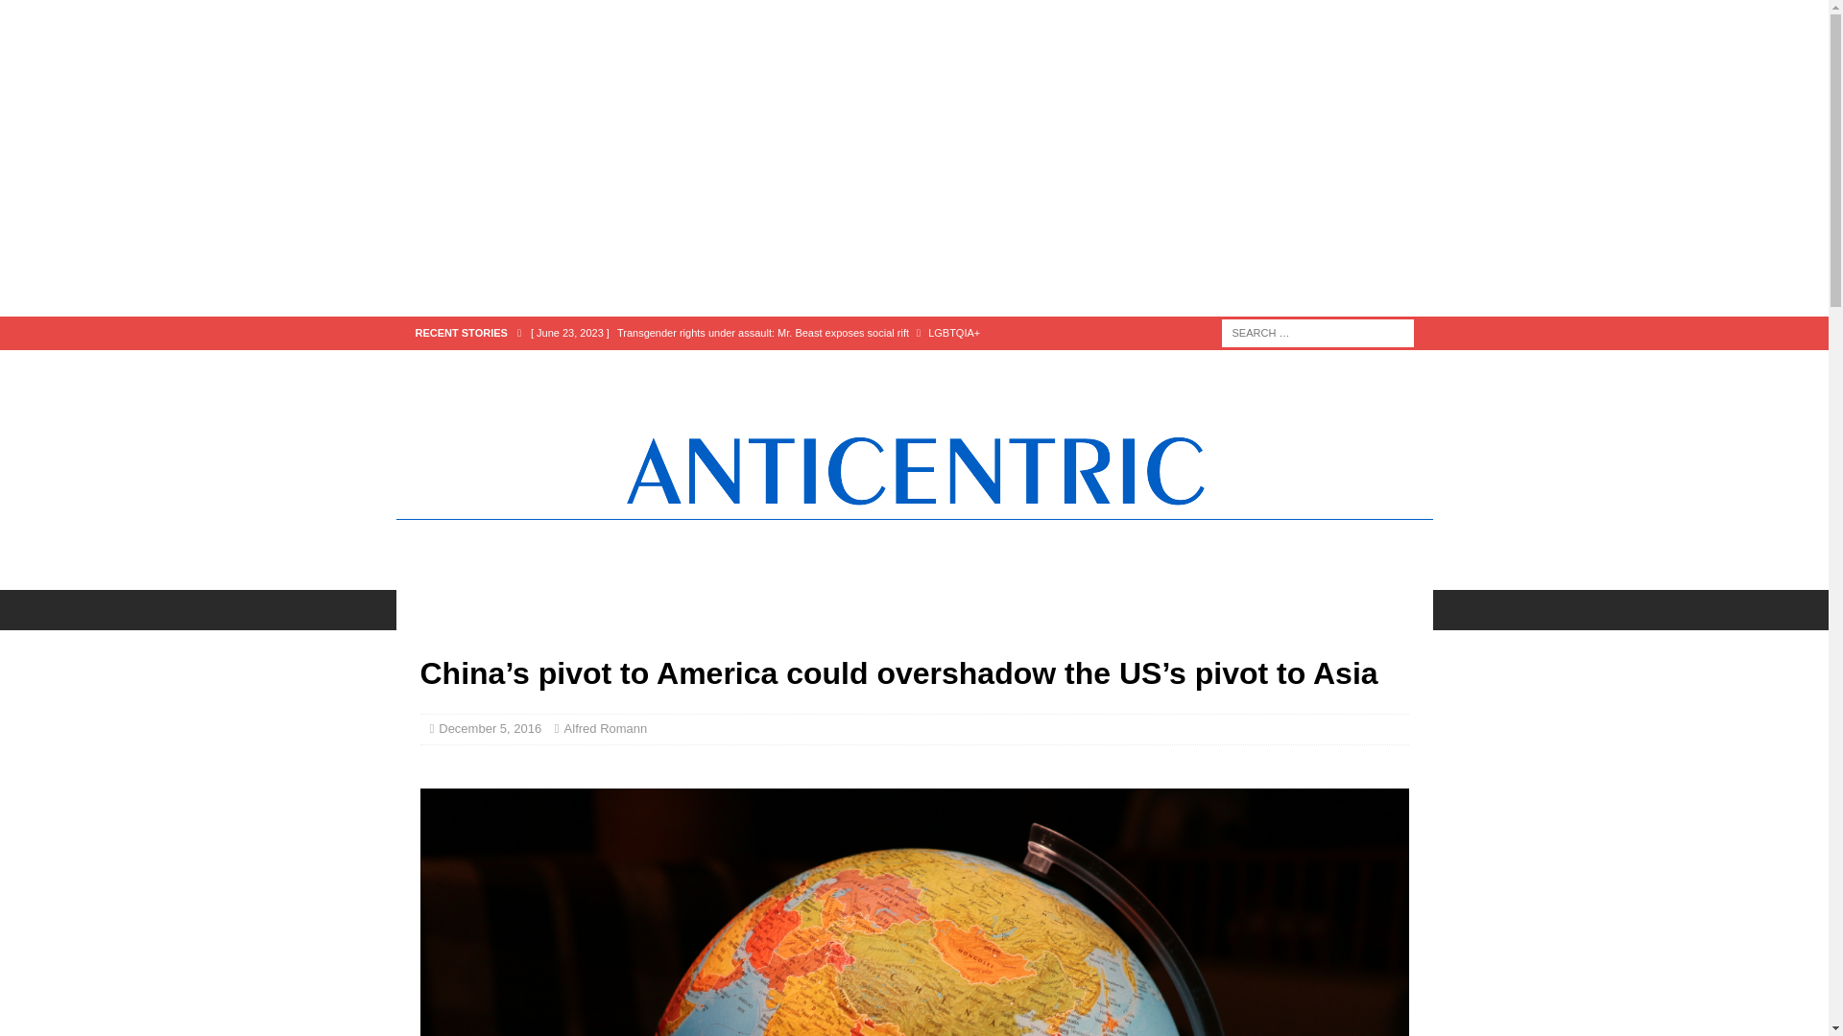 The height and width of the screenshot is (1036, 1843). Describe the element at coordinates (835, 609) in the screenshot. I see `SPOTLIGHT: ANTIVAXXERS` at that location.